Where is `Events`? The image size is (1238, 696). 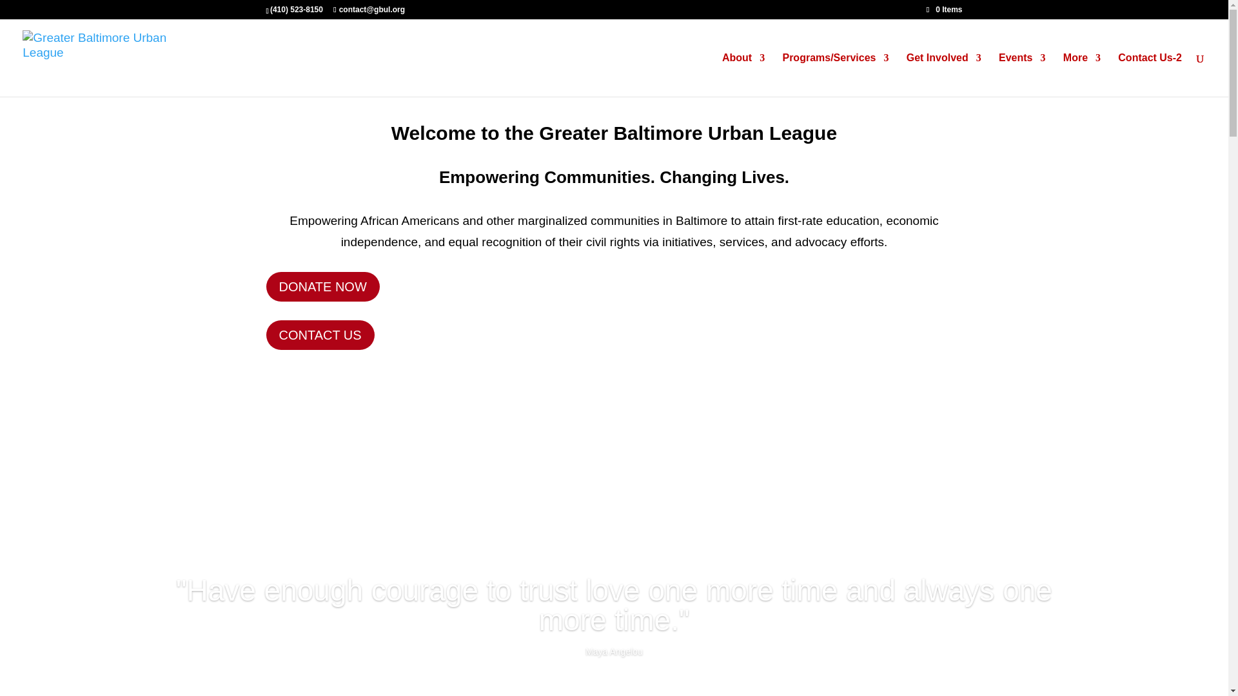 Events is located at coordinates (1021, 75).